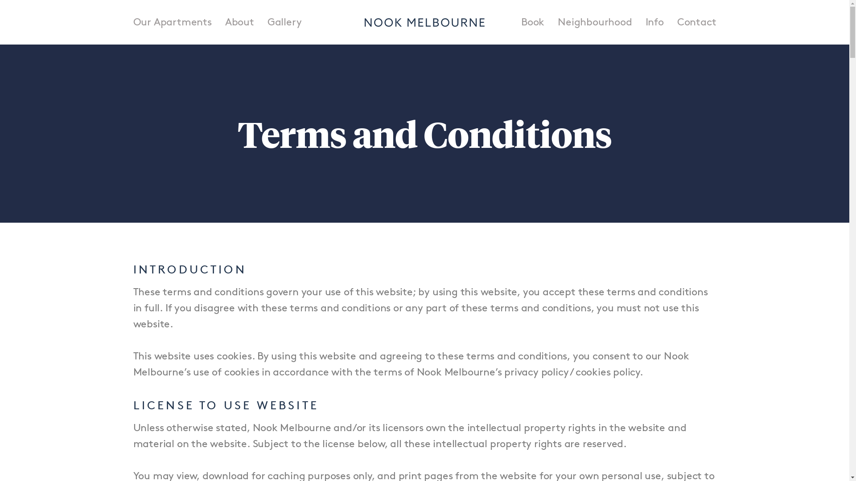  I want to click on Neighbourhood, so click(595, 22).